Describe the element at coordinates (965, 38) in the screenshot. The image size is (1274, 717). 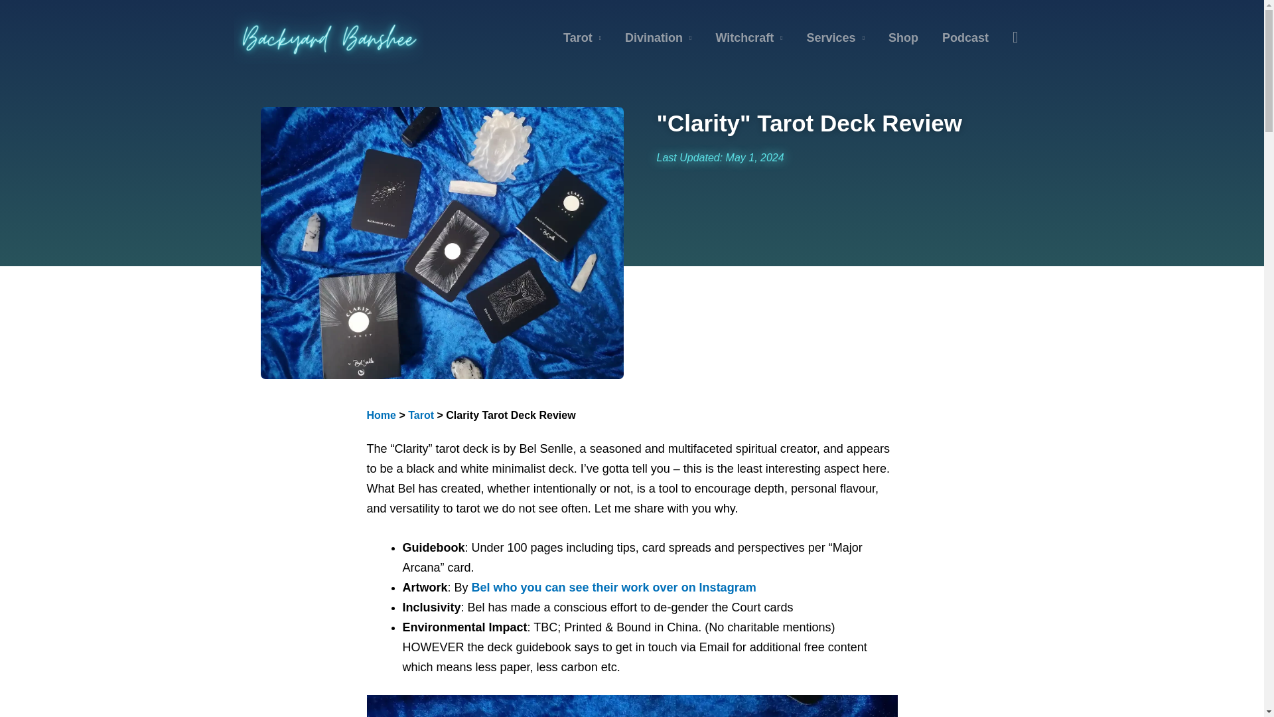
I see `Podcast` at that location.